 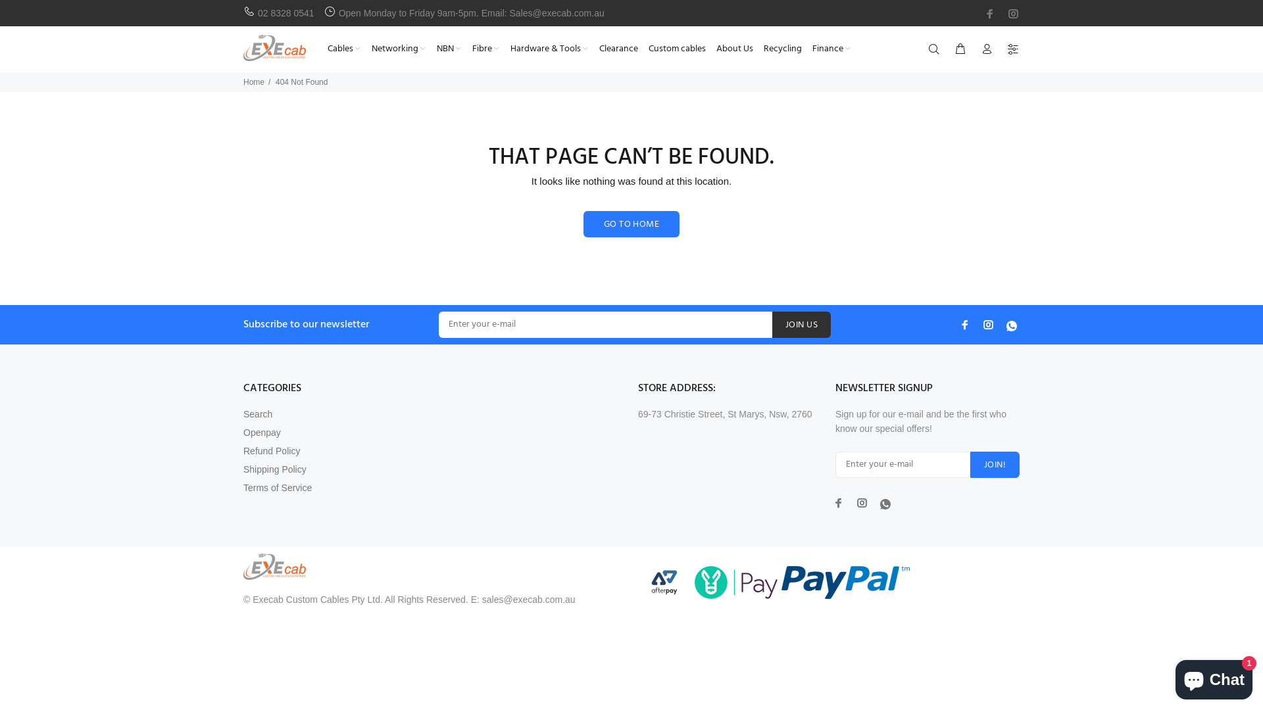 I want to click on Shipping Policy, so click(x=275, y=469).